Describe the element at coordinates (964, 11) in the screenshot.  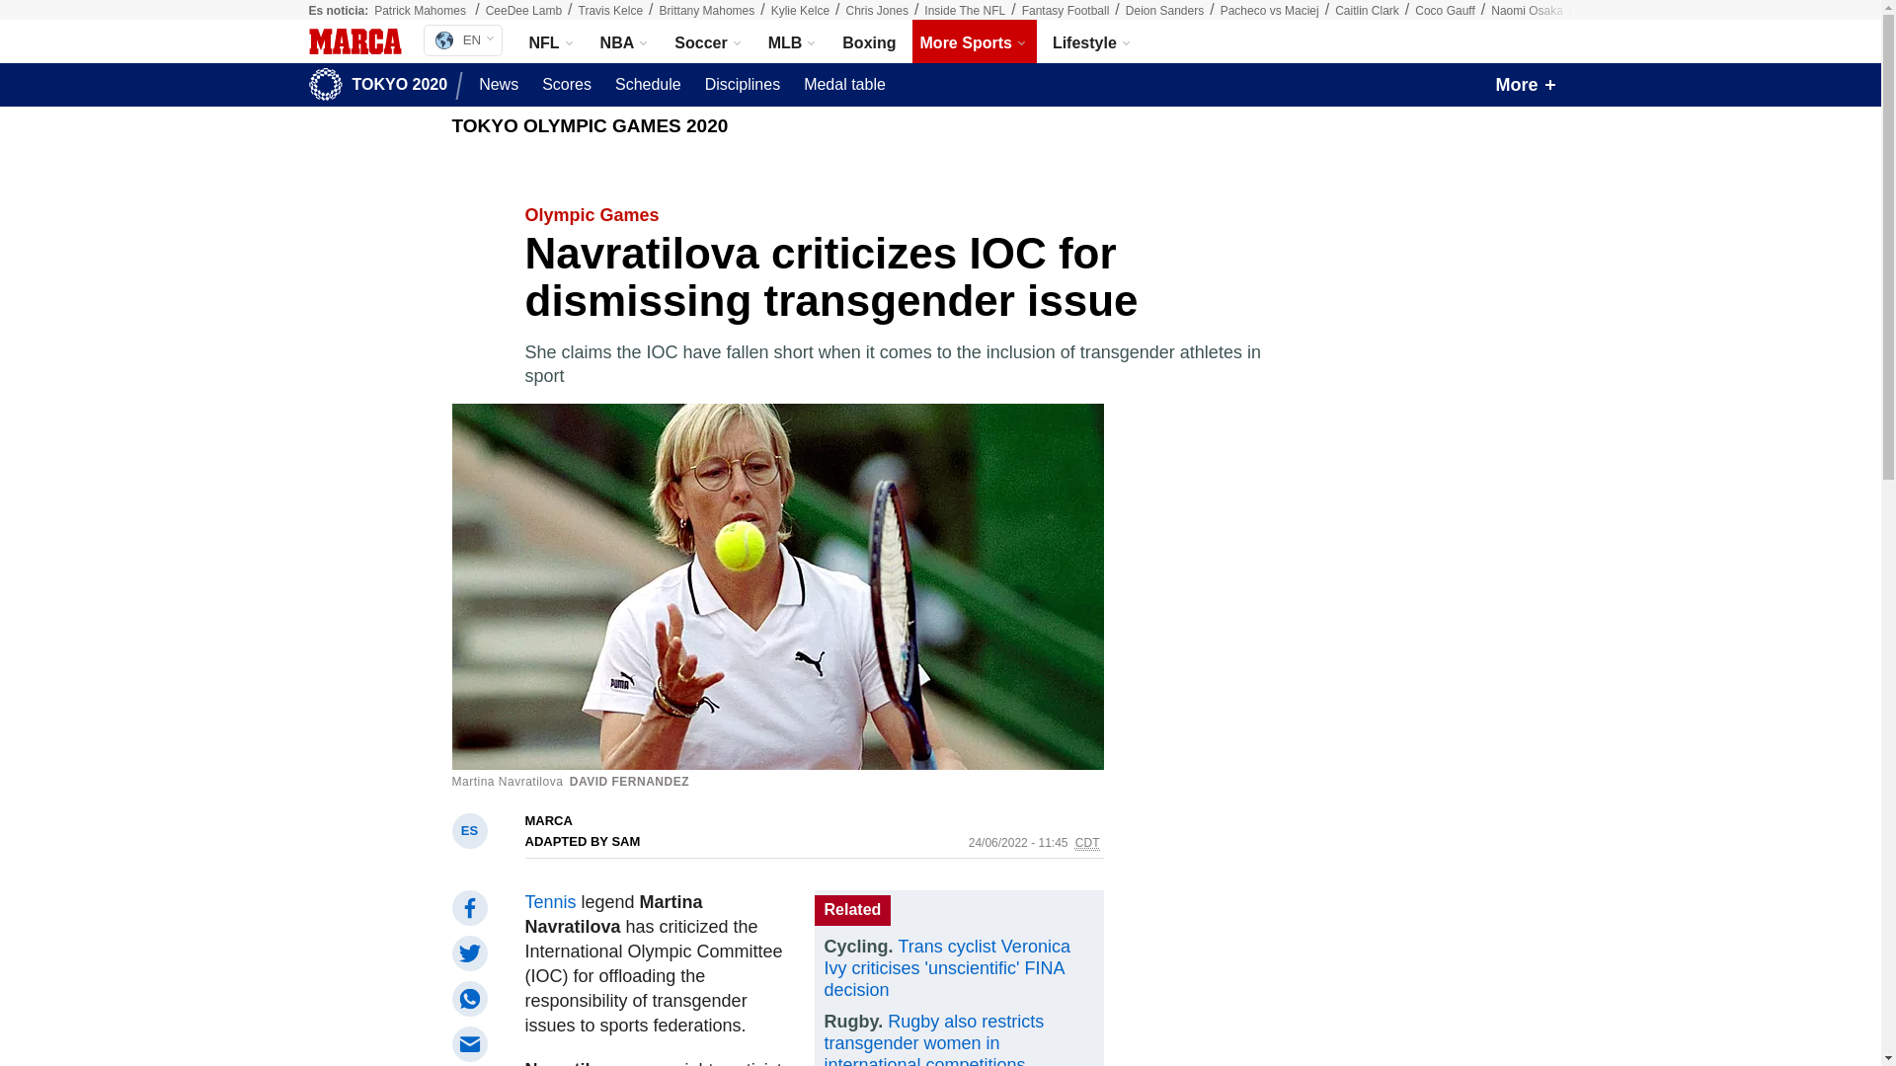
I see `Inside The NFL` at that location.